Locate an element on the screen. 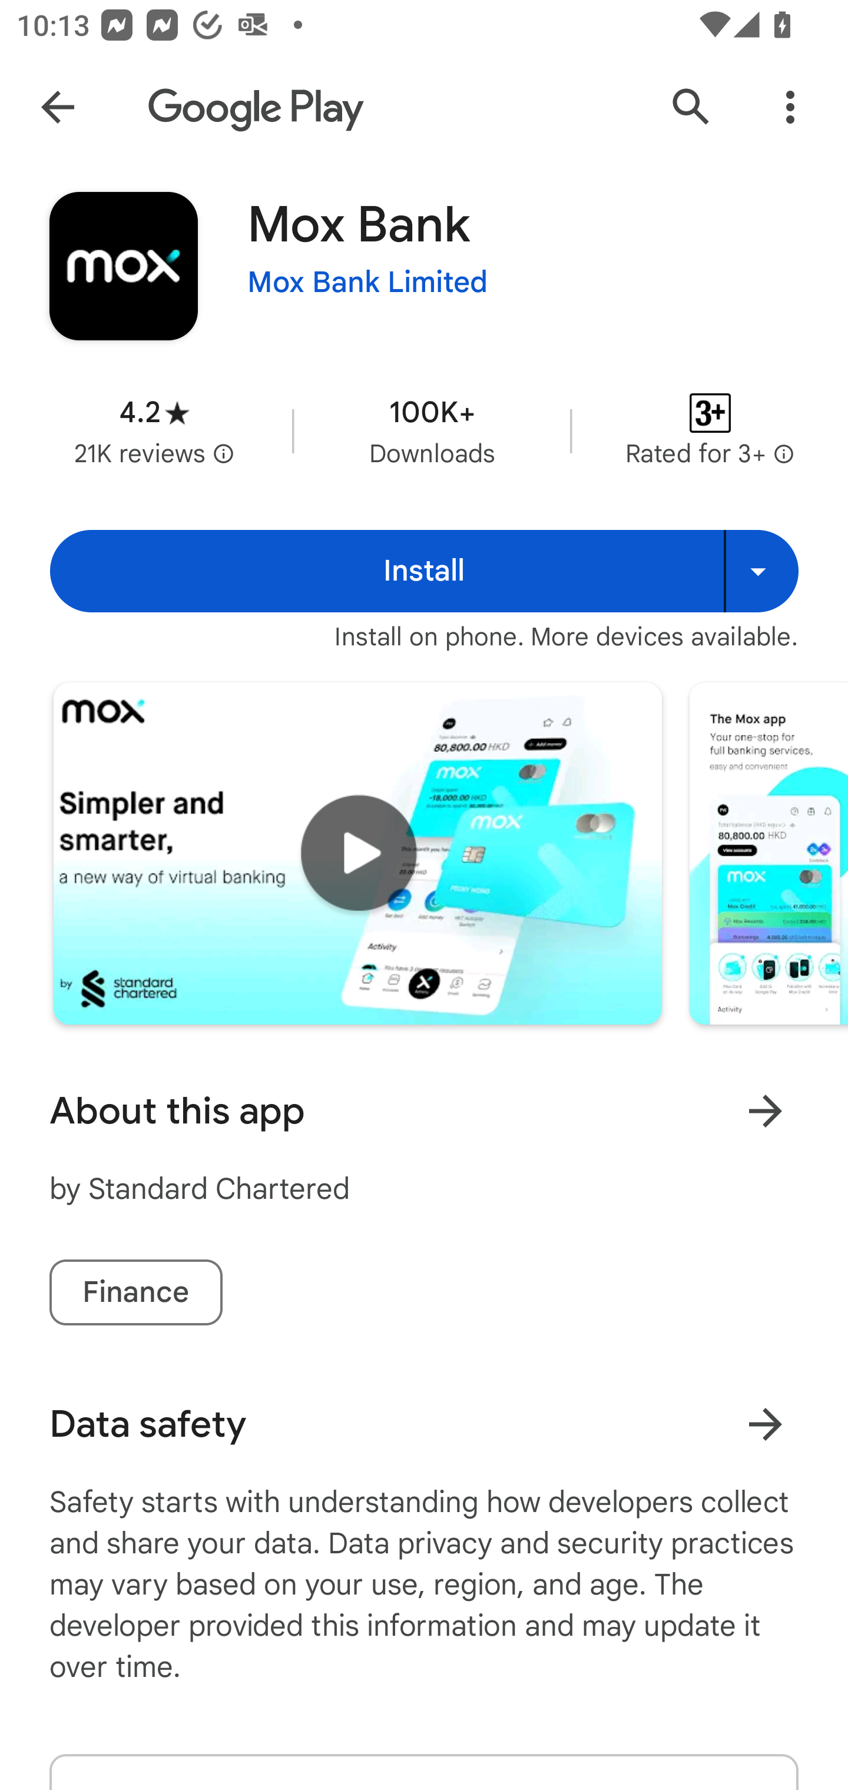  More Options is located at coordinates (790, 107).